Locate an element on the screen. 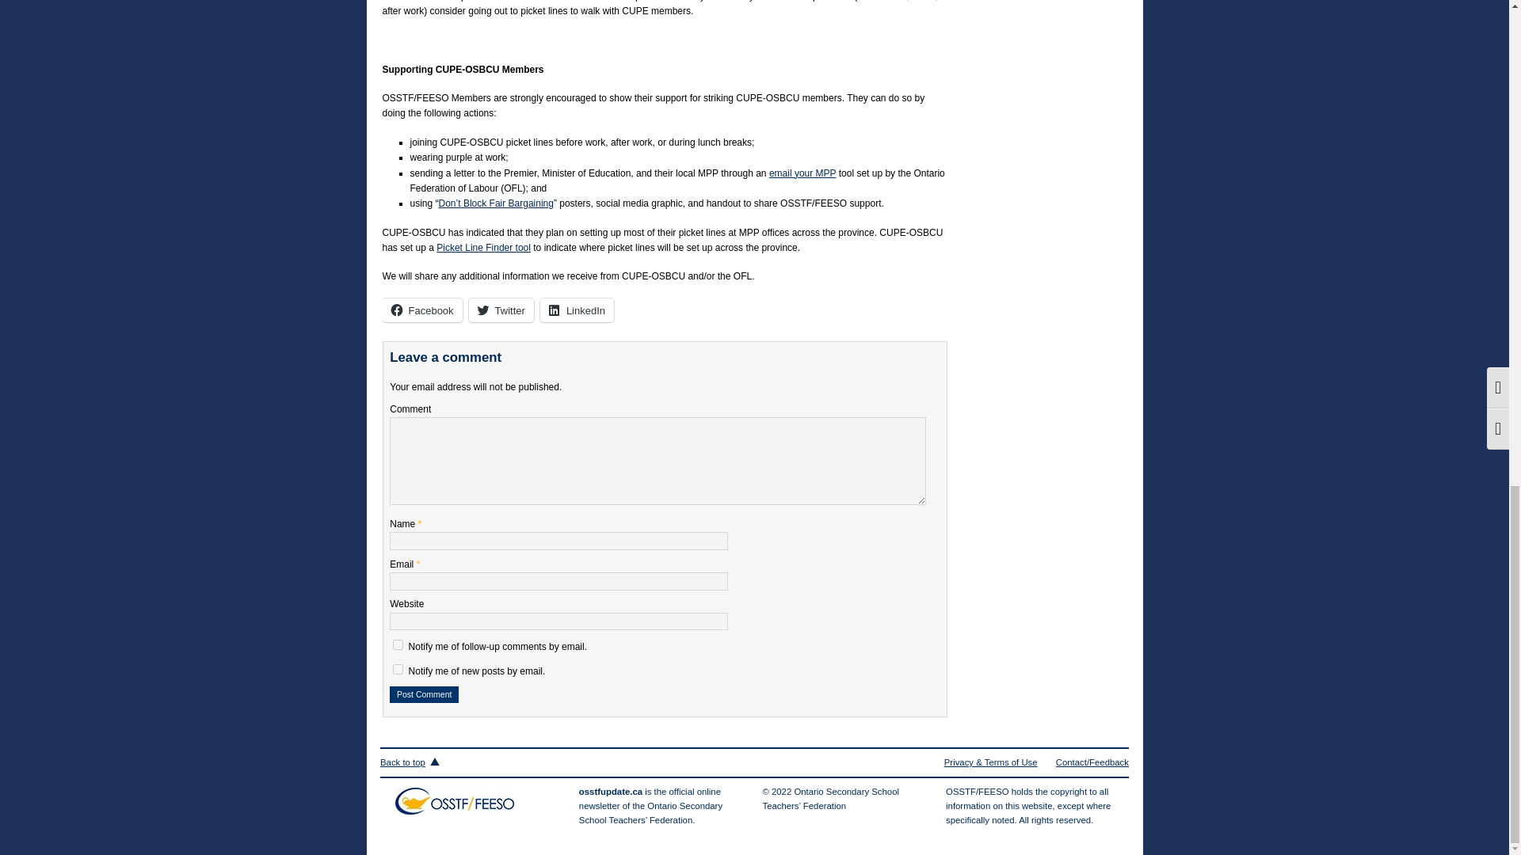  LinkedIn is located at coordinates (577, 310).